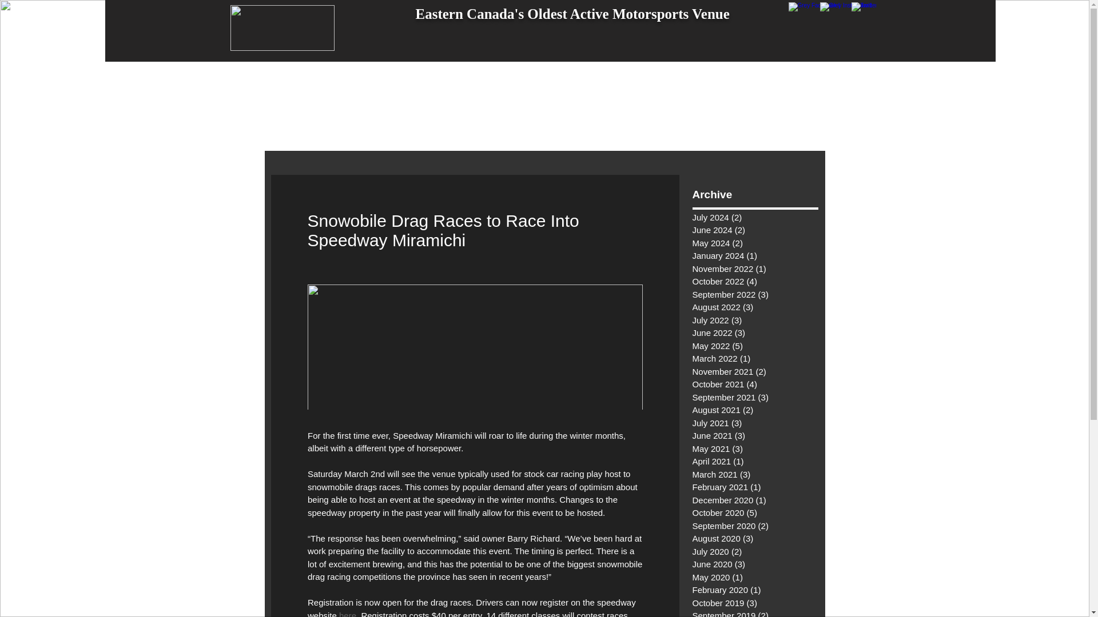  What do you see at coordinates (365, 81) in the screenshot?
I see `HOME` at bounding box center [365, 81].